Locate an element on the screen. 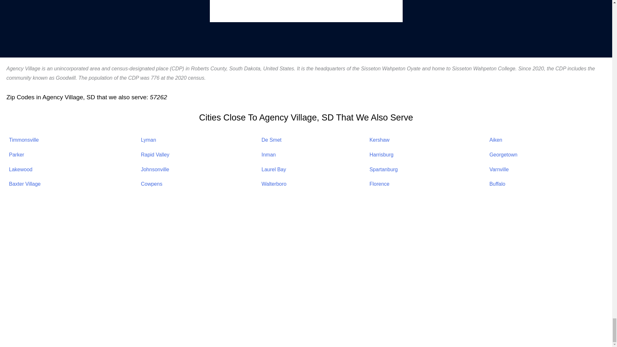 This screenshot has height=347, width=617. Lyman is located at coordinates (148, 139).